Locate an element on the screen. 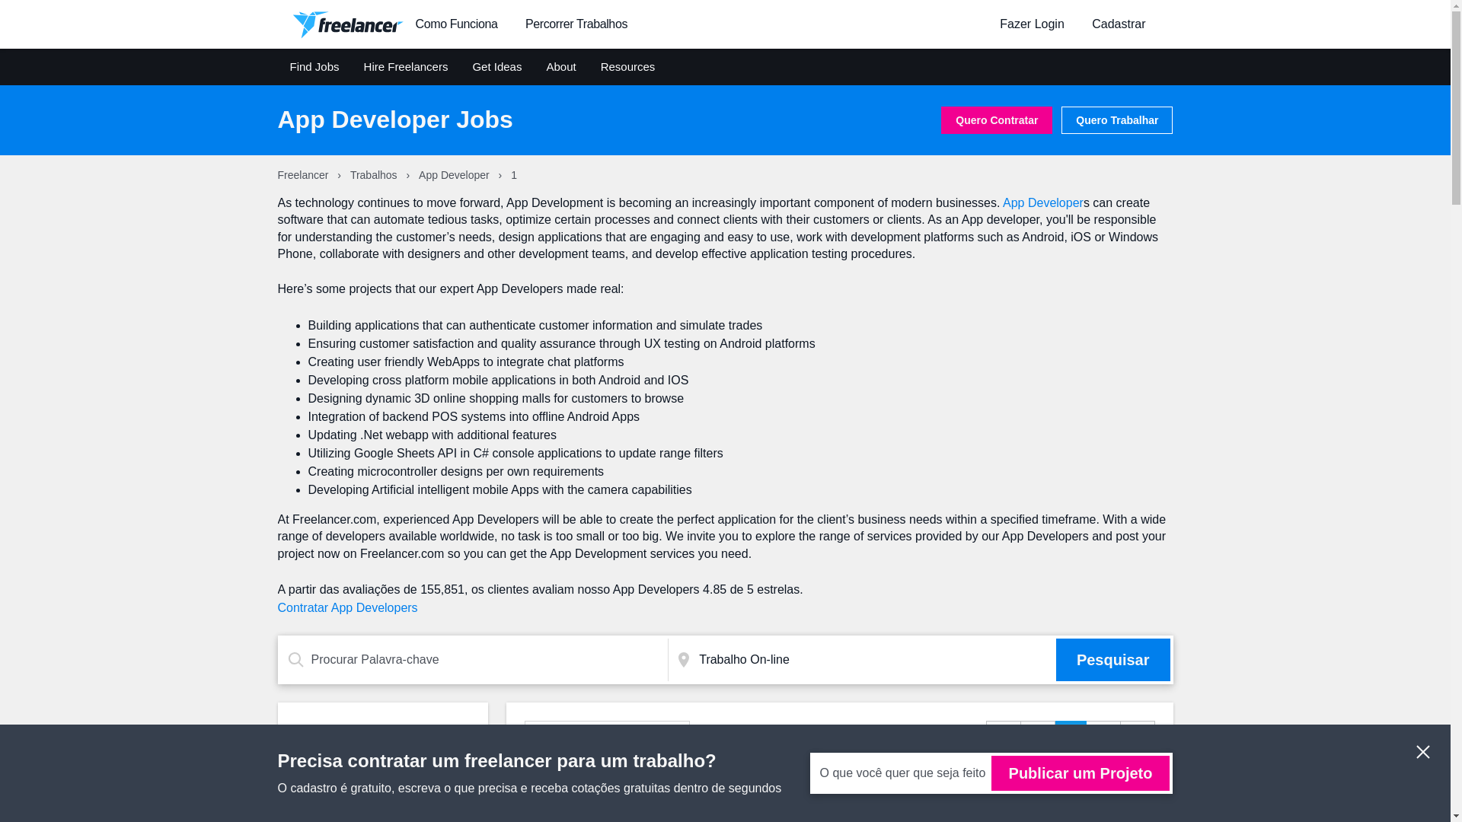 The height and width of the screenshot is (822, 1462). Hire Freelancers is located at coordinates (407, 67).